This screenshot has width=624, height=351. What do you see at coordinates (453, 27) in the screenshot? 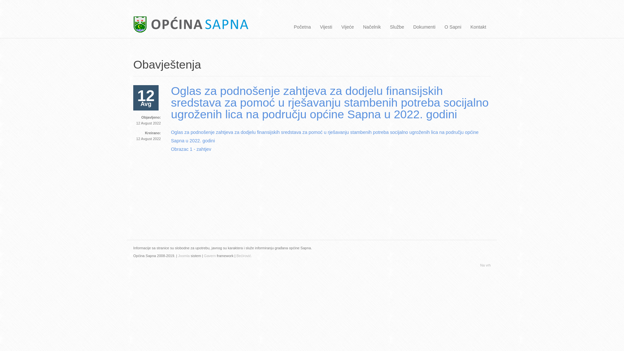
I see `O Sapni` at bounding box center [453, 27].